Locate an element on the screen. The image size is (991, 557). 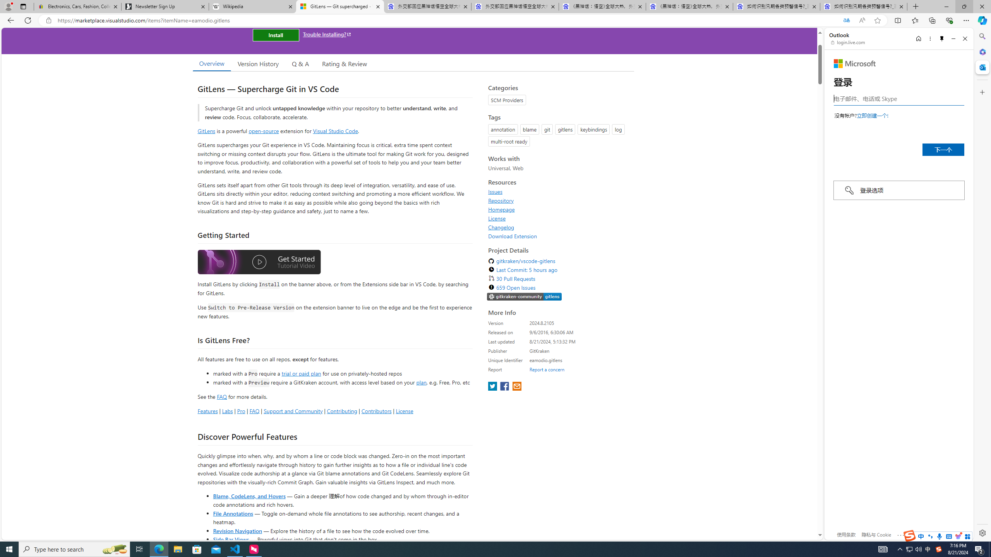
Issues is located at coordinates (559, 192).